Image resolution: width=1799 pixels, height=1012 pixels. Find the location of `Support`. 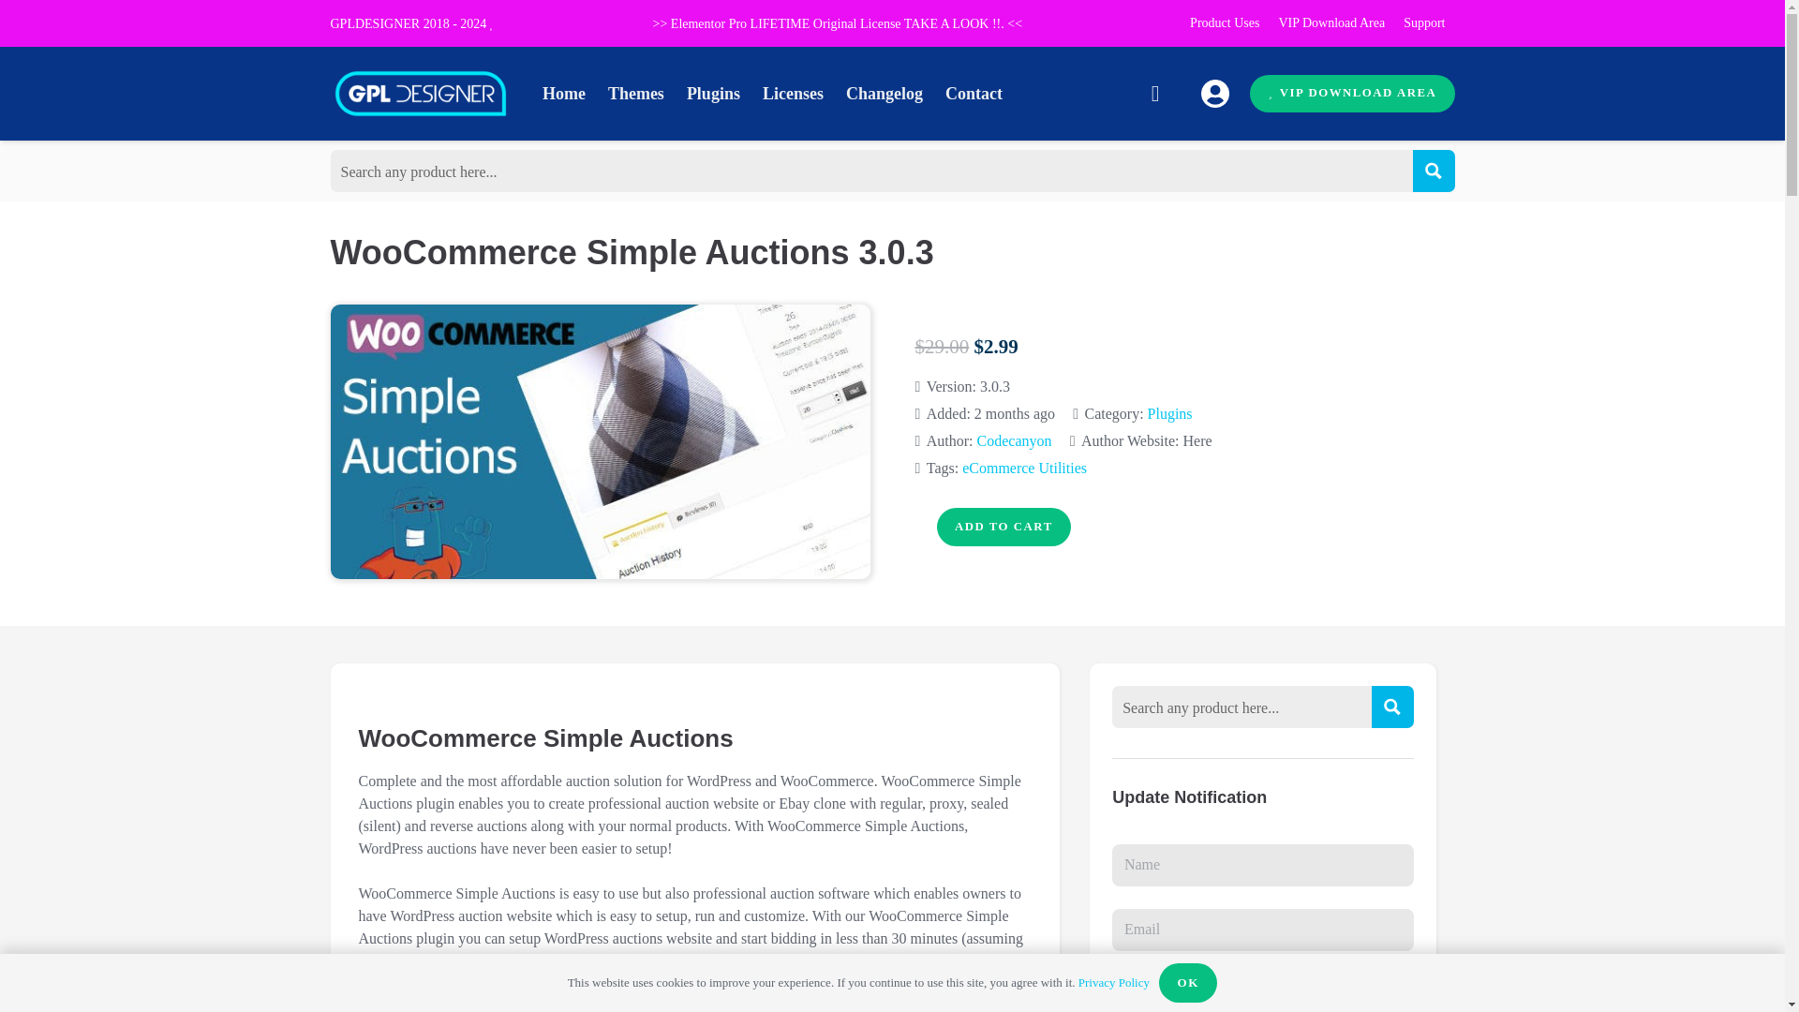

Support is located at coordinates (1424, 22).